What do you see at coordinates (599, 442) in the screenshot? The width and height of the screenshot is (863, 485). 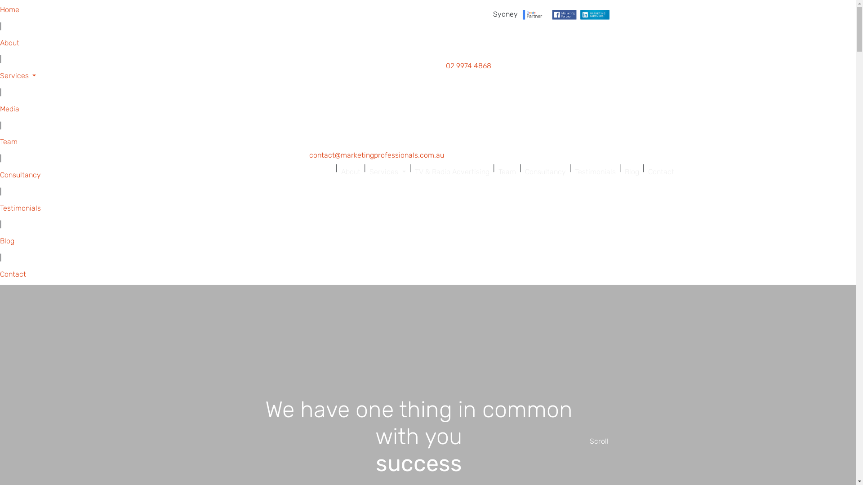 I see `Scroll` at bounding box center [599, 442].